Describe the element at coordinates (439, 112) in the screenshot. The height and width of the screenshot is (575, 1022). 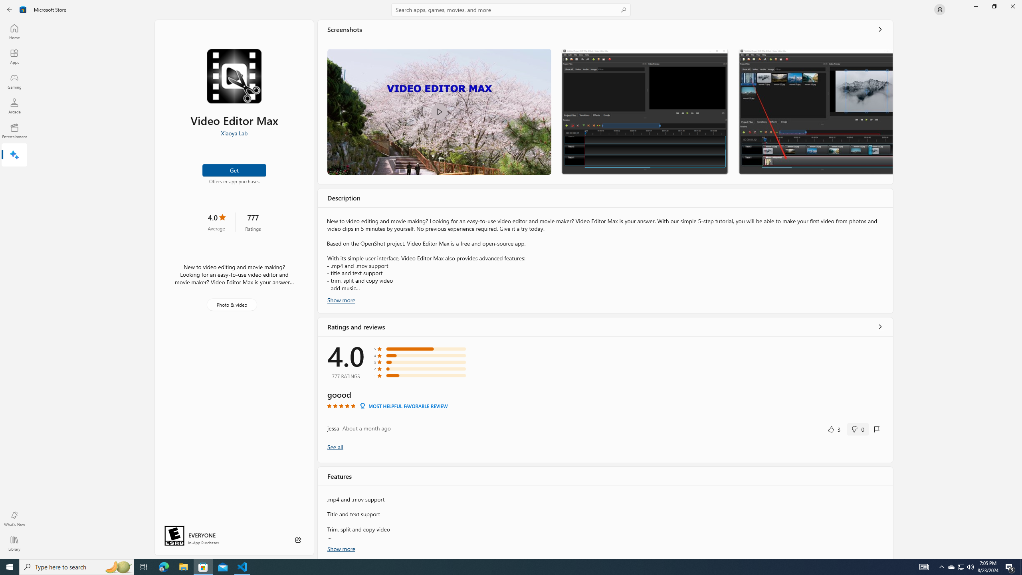
I see `Video Editor Max Trailer` at that location.